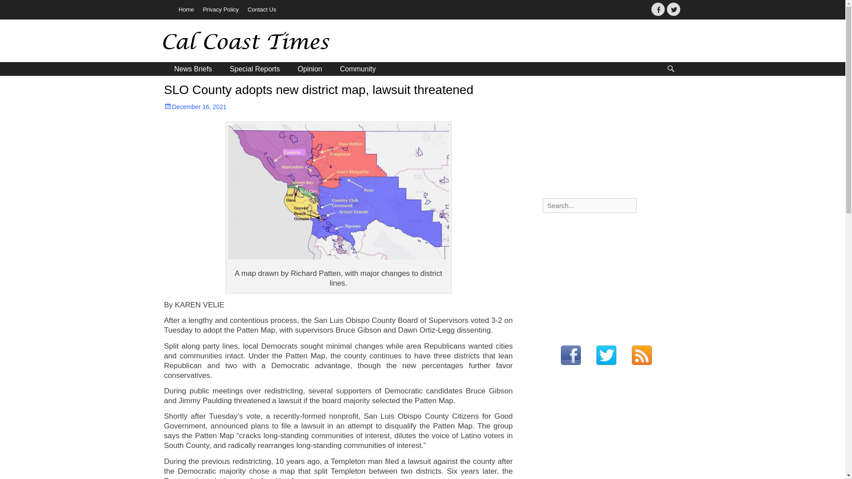  Describe the element at coordinates (195, 107) in the screenshot. I see `December 16, 2021` at that location.